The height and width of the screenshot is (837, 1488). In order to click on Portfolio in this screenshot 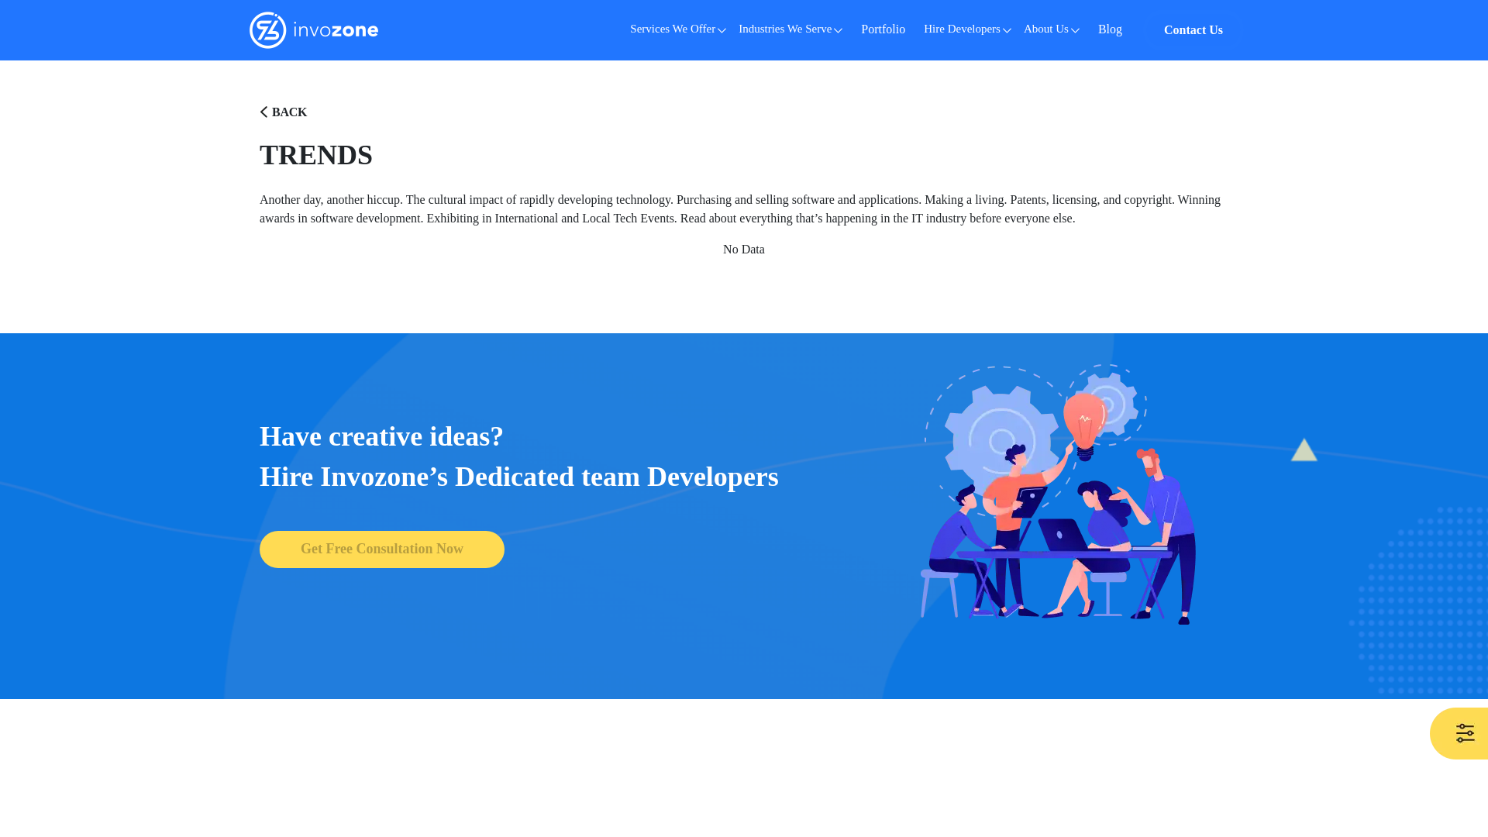, I will do `click(883, 30)`.